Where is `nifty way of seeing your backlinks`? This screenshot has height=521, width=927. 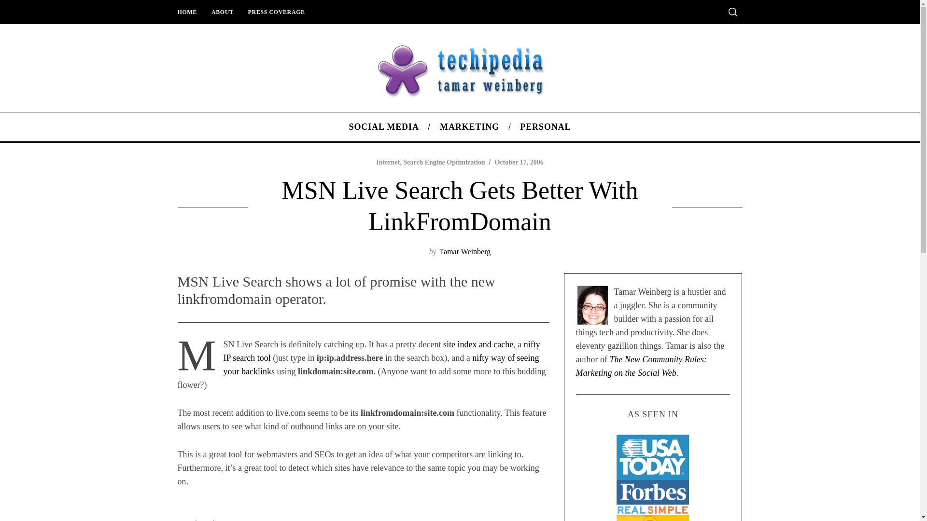 nifty way of seeing your backlinks is located at coordinates (381, 365).